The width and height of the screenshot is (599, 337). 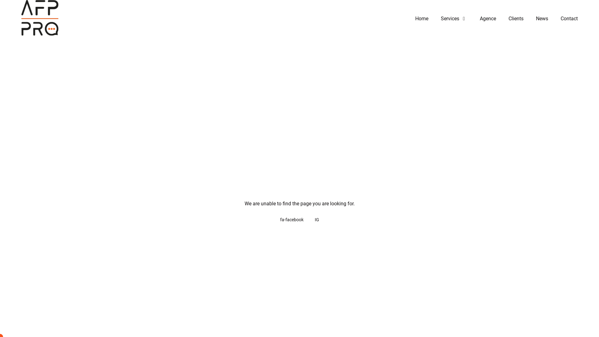 I want to click on fa-facebook, so click(x=292, y=220).